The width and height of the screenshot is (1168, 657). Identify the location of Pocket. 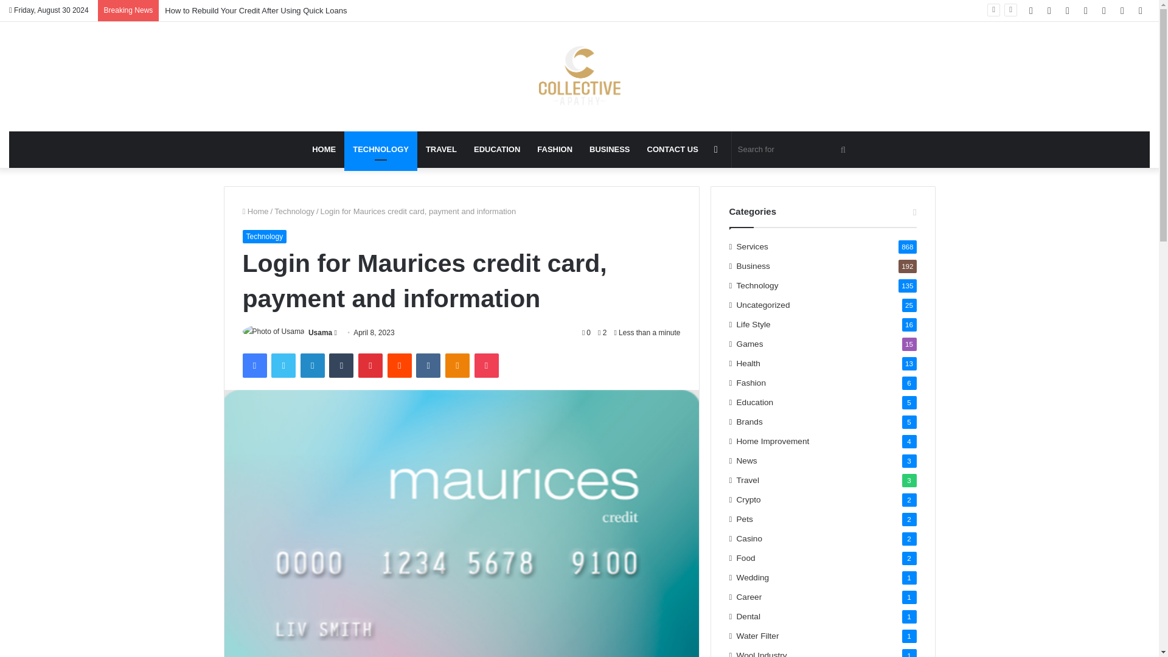
(486, 366).